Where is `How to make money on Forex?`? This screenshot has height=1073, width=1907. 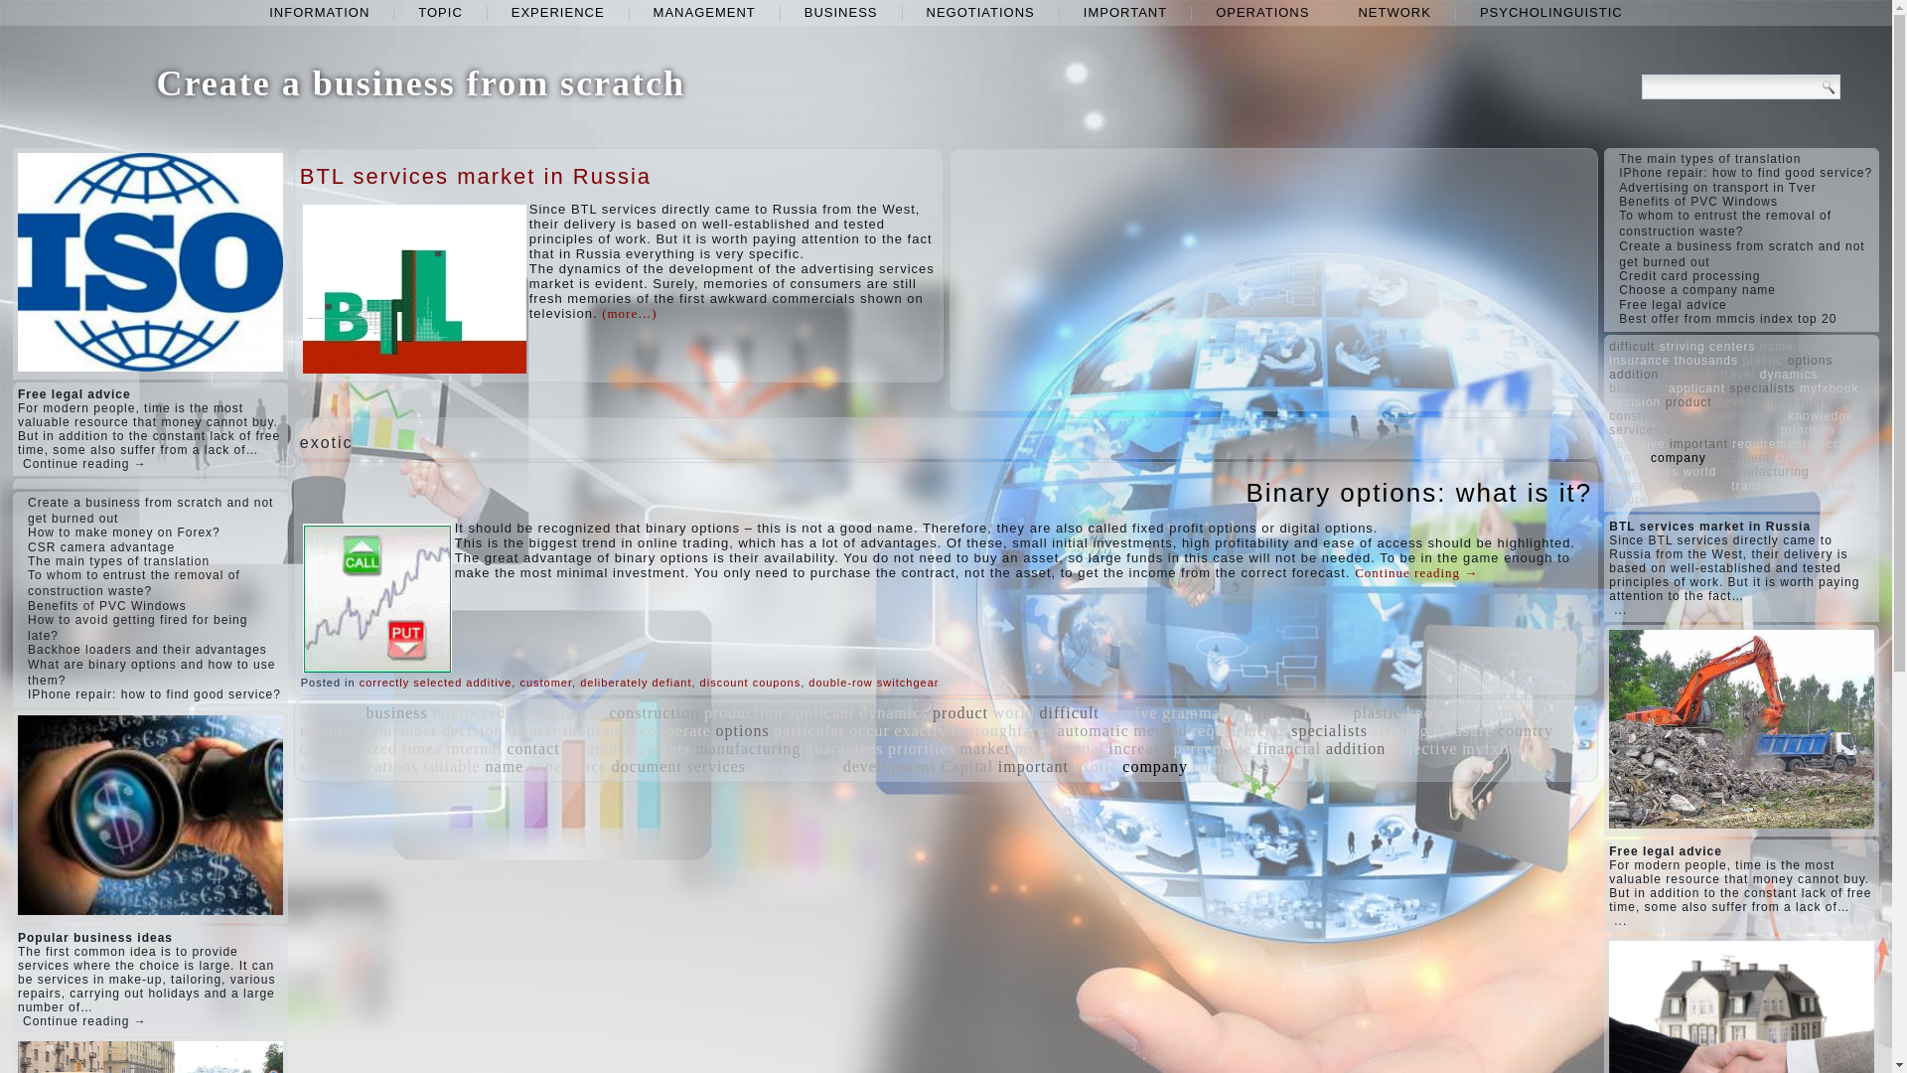 How to make money on Forex? is located at coordinates (124, 533).